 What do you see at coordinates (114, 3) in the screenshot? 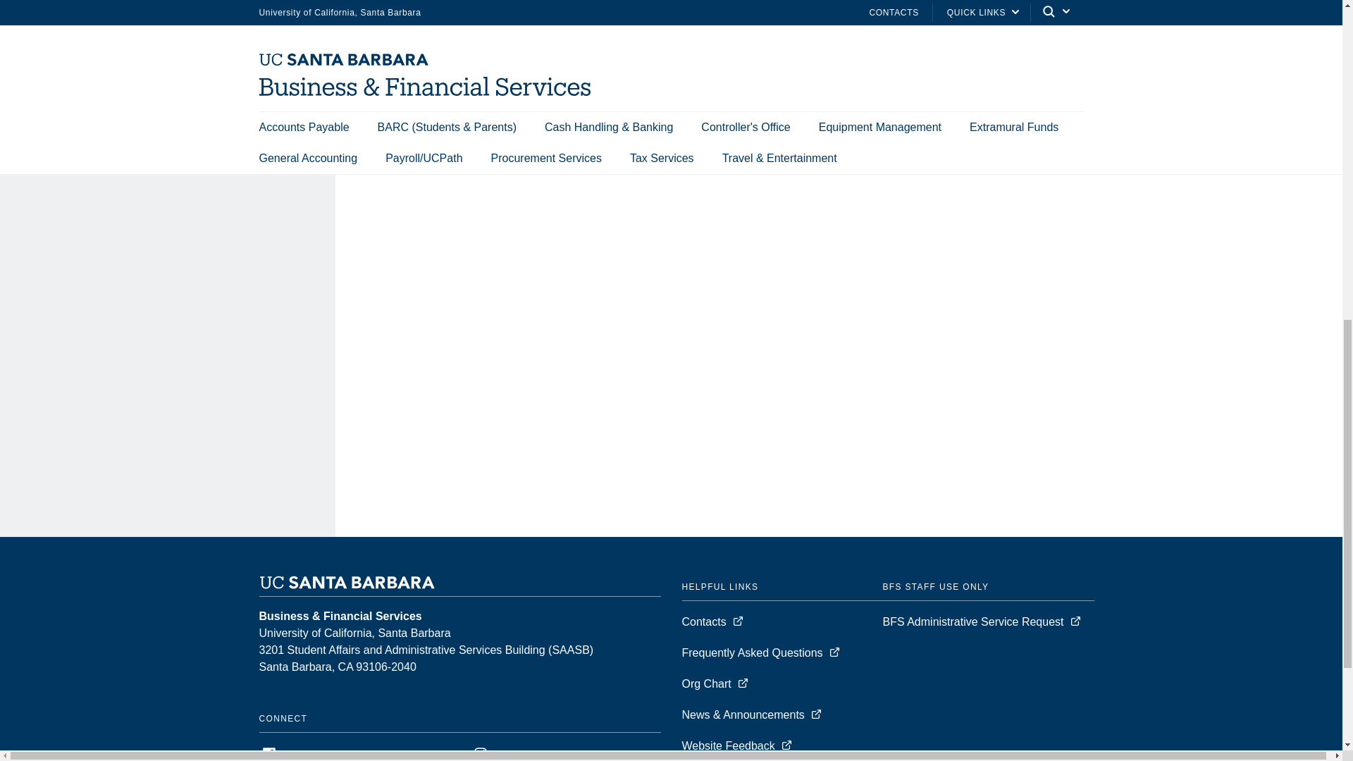
I see `ORGANIZATION CHART` at bounding box center [114, 3].